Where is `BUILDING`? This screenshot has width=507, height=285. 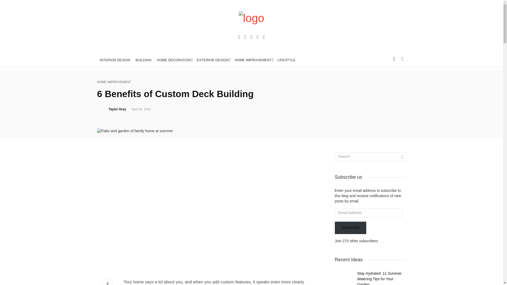
BUILDING is located at coordinates (143, 60).